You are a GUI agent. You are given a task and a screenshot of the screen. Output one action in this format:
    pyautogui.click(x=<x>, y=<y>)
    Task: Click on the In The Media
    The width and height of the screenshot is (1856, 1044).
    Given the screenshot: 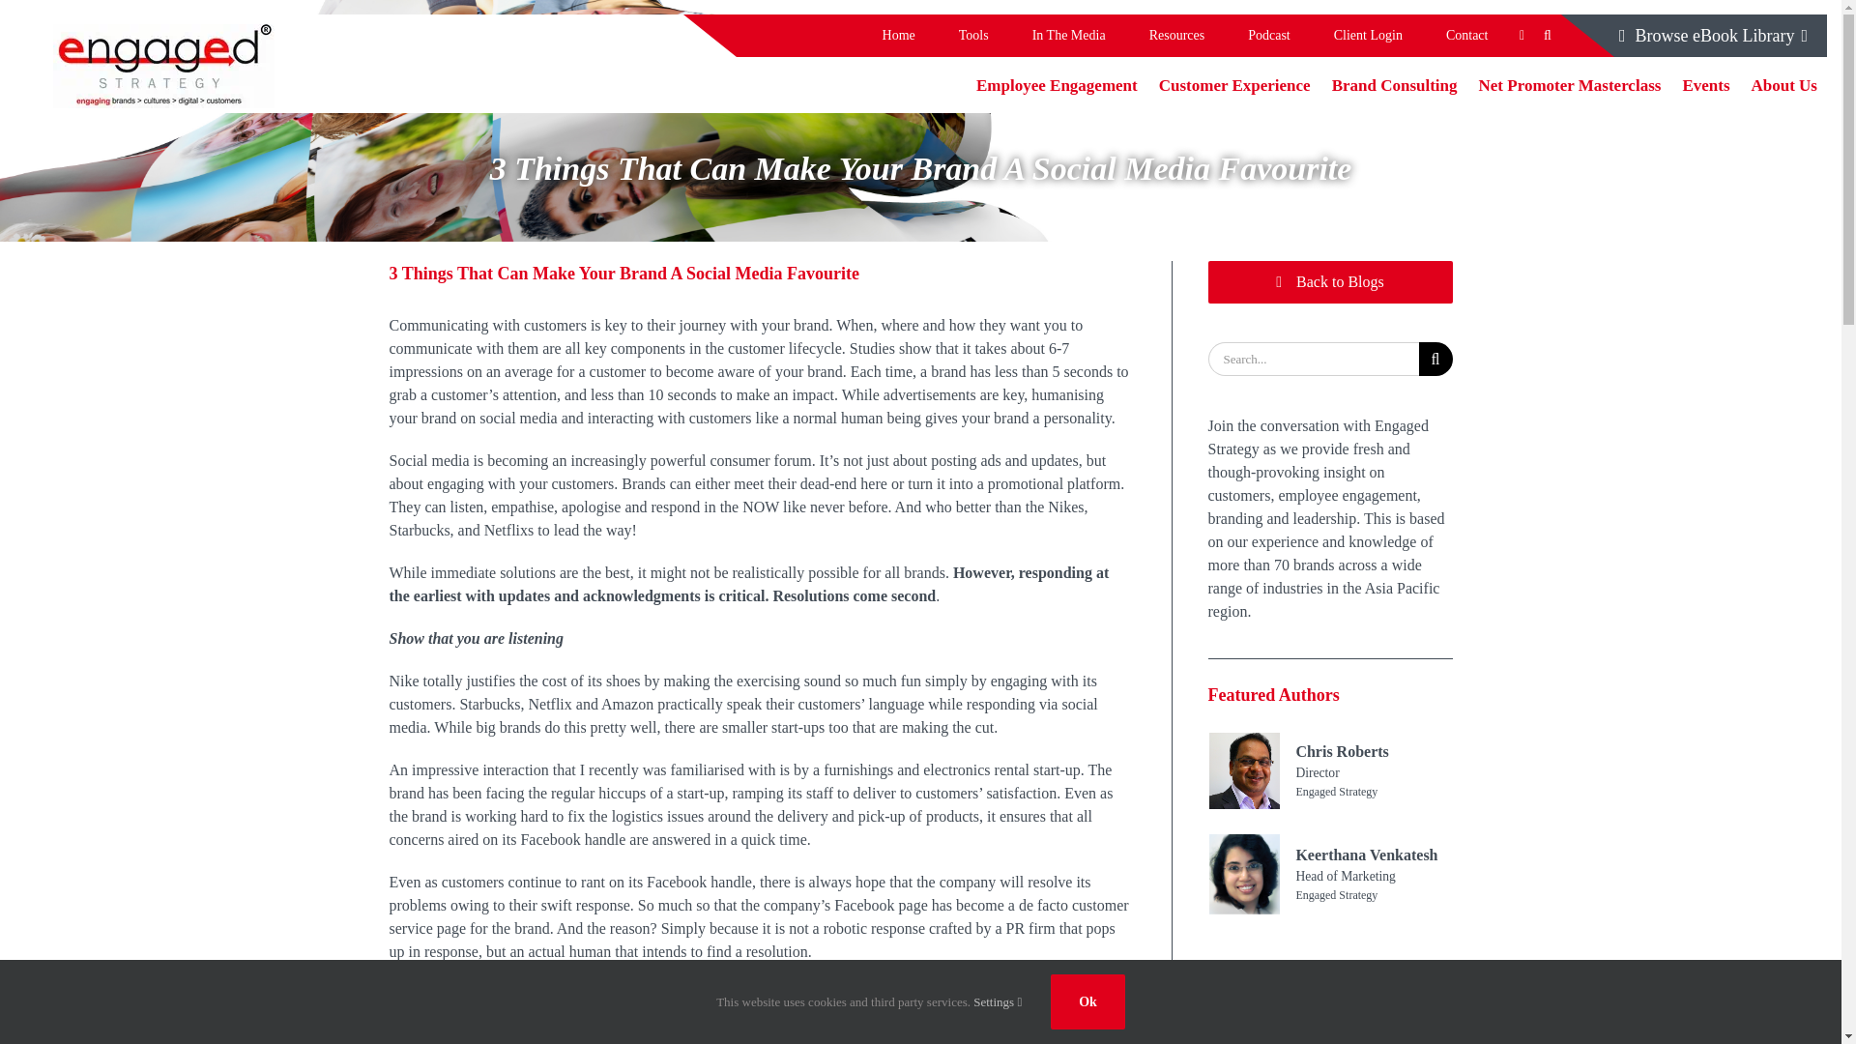 What is the action you would take?
    pyautogui.click(x=1067, y=36)
    